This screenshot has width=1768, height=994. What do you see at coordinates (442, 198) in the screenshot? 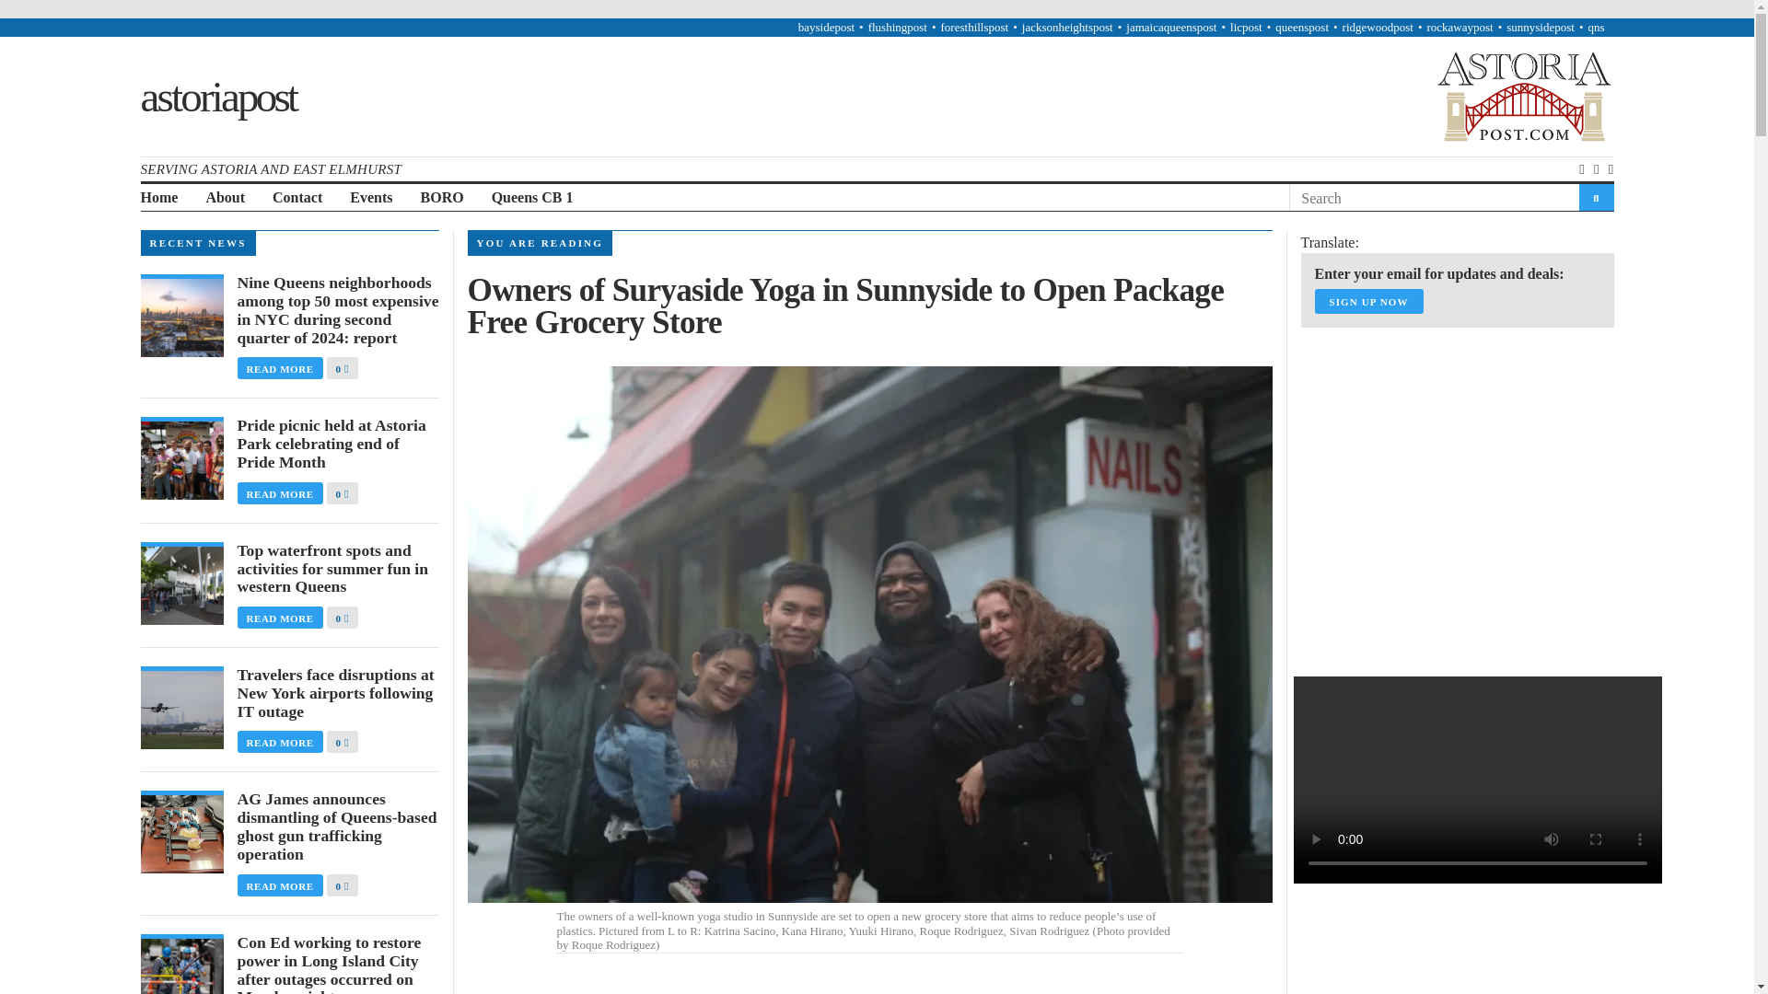
I see `BORO` at bounding box center [442, 198].